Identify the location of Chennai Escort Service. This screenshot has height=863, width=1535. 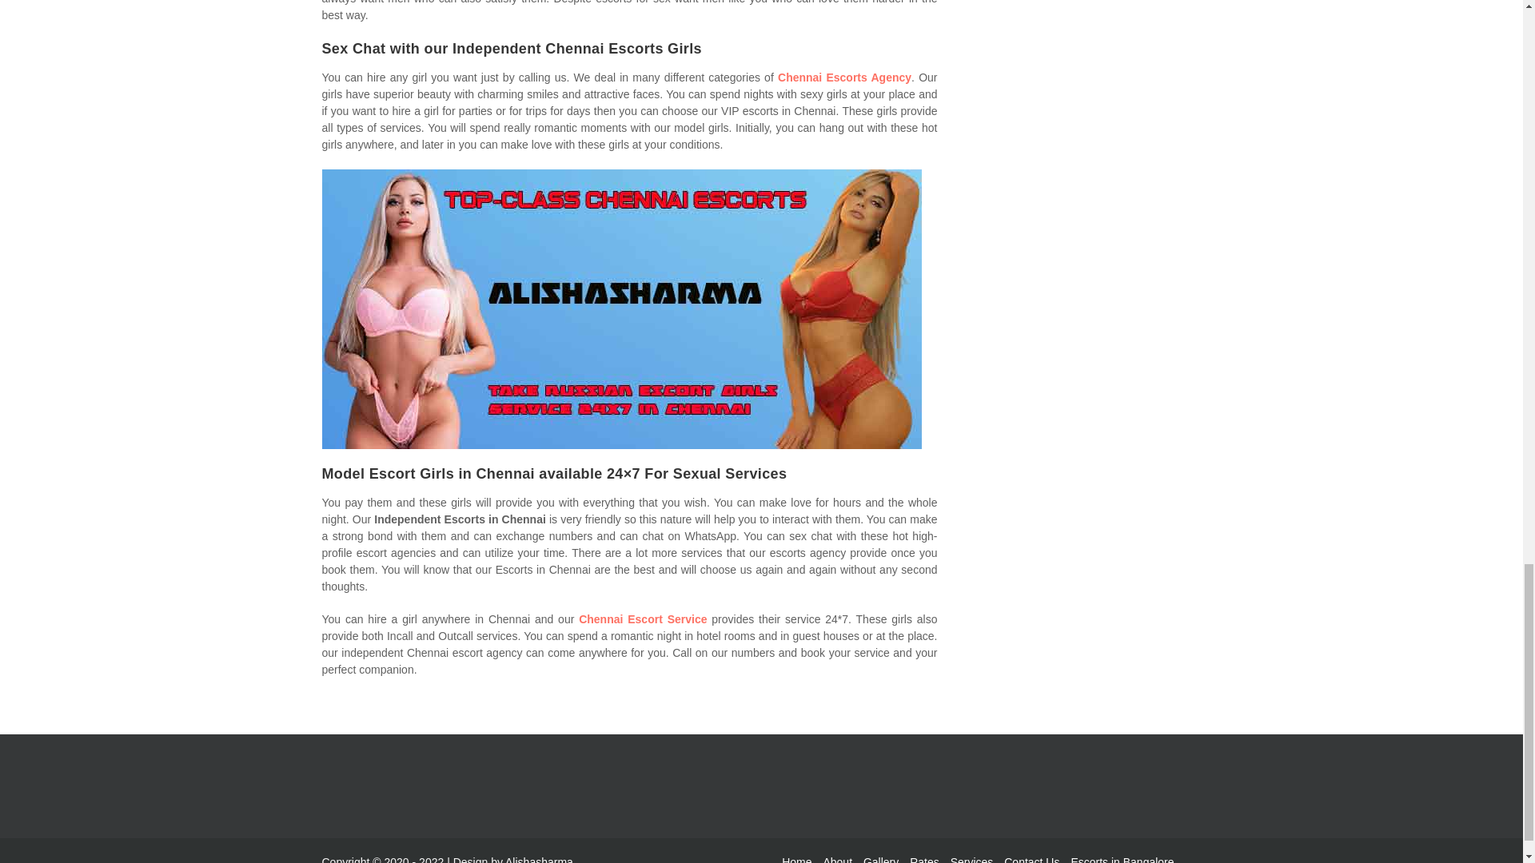
(642, 618).